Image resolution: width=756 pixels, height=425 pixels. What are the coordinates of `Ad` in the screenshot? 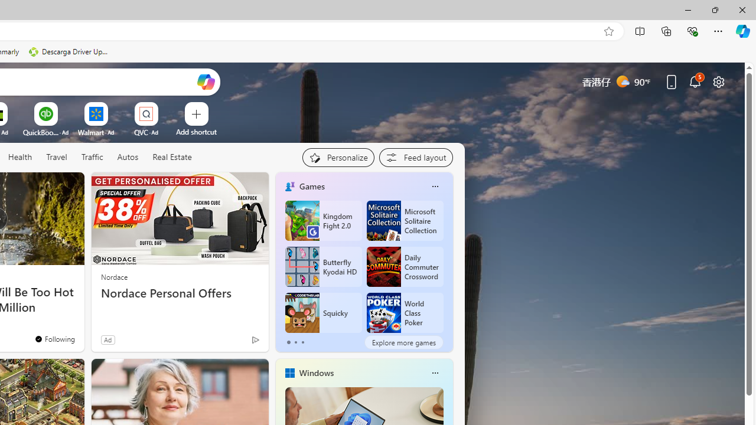 It's located at (107, 339).